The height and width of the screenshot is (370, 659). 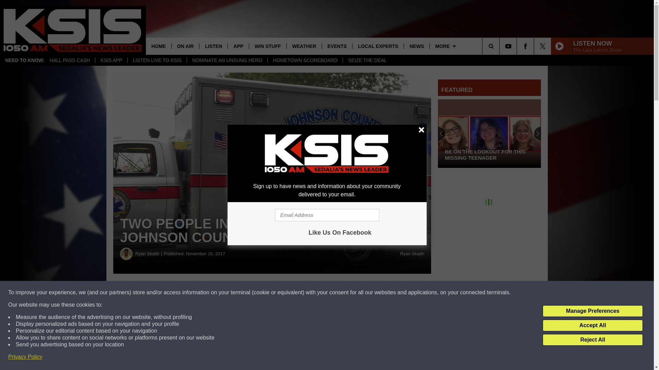 What do you see at coordinates (157, 60) in the screenshot?
I see `LISTEN LIVE TO KSIS` at bounding box center [157, 60].